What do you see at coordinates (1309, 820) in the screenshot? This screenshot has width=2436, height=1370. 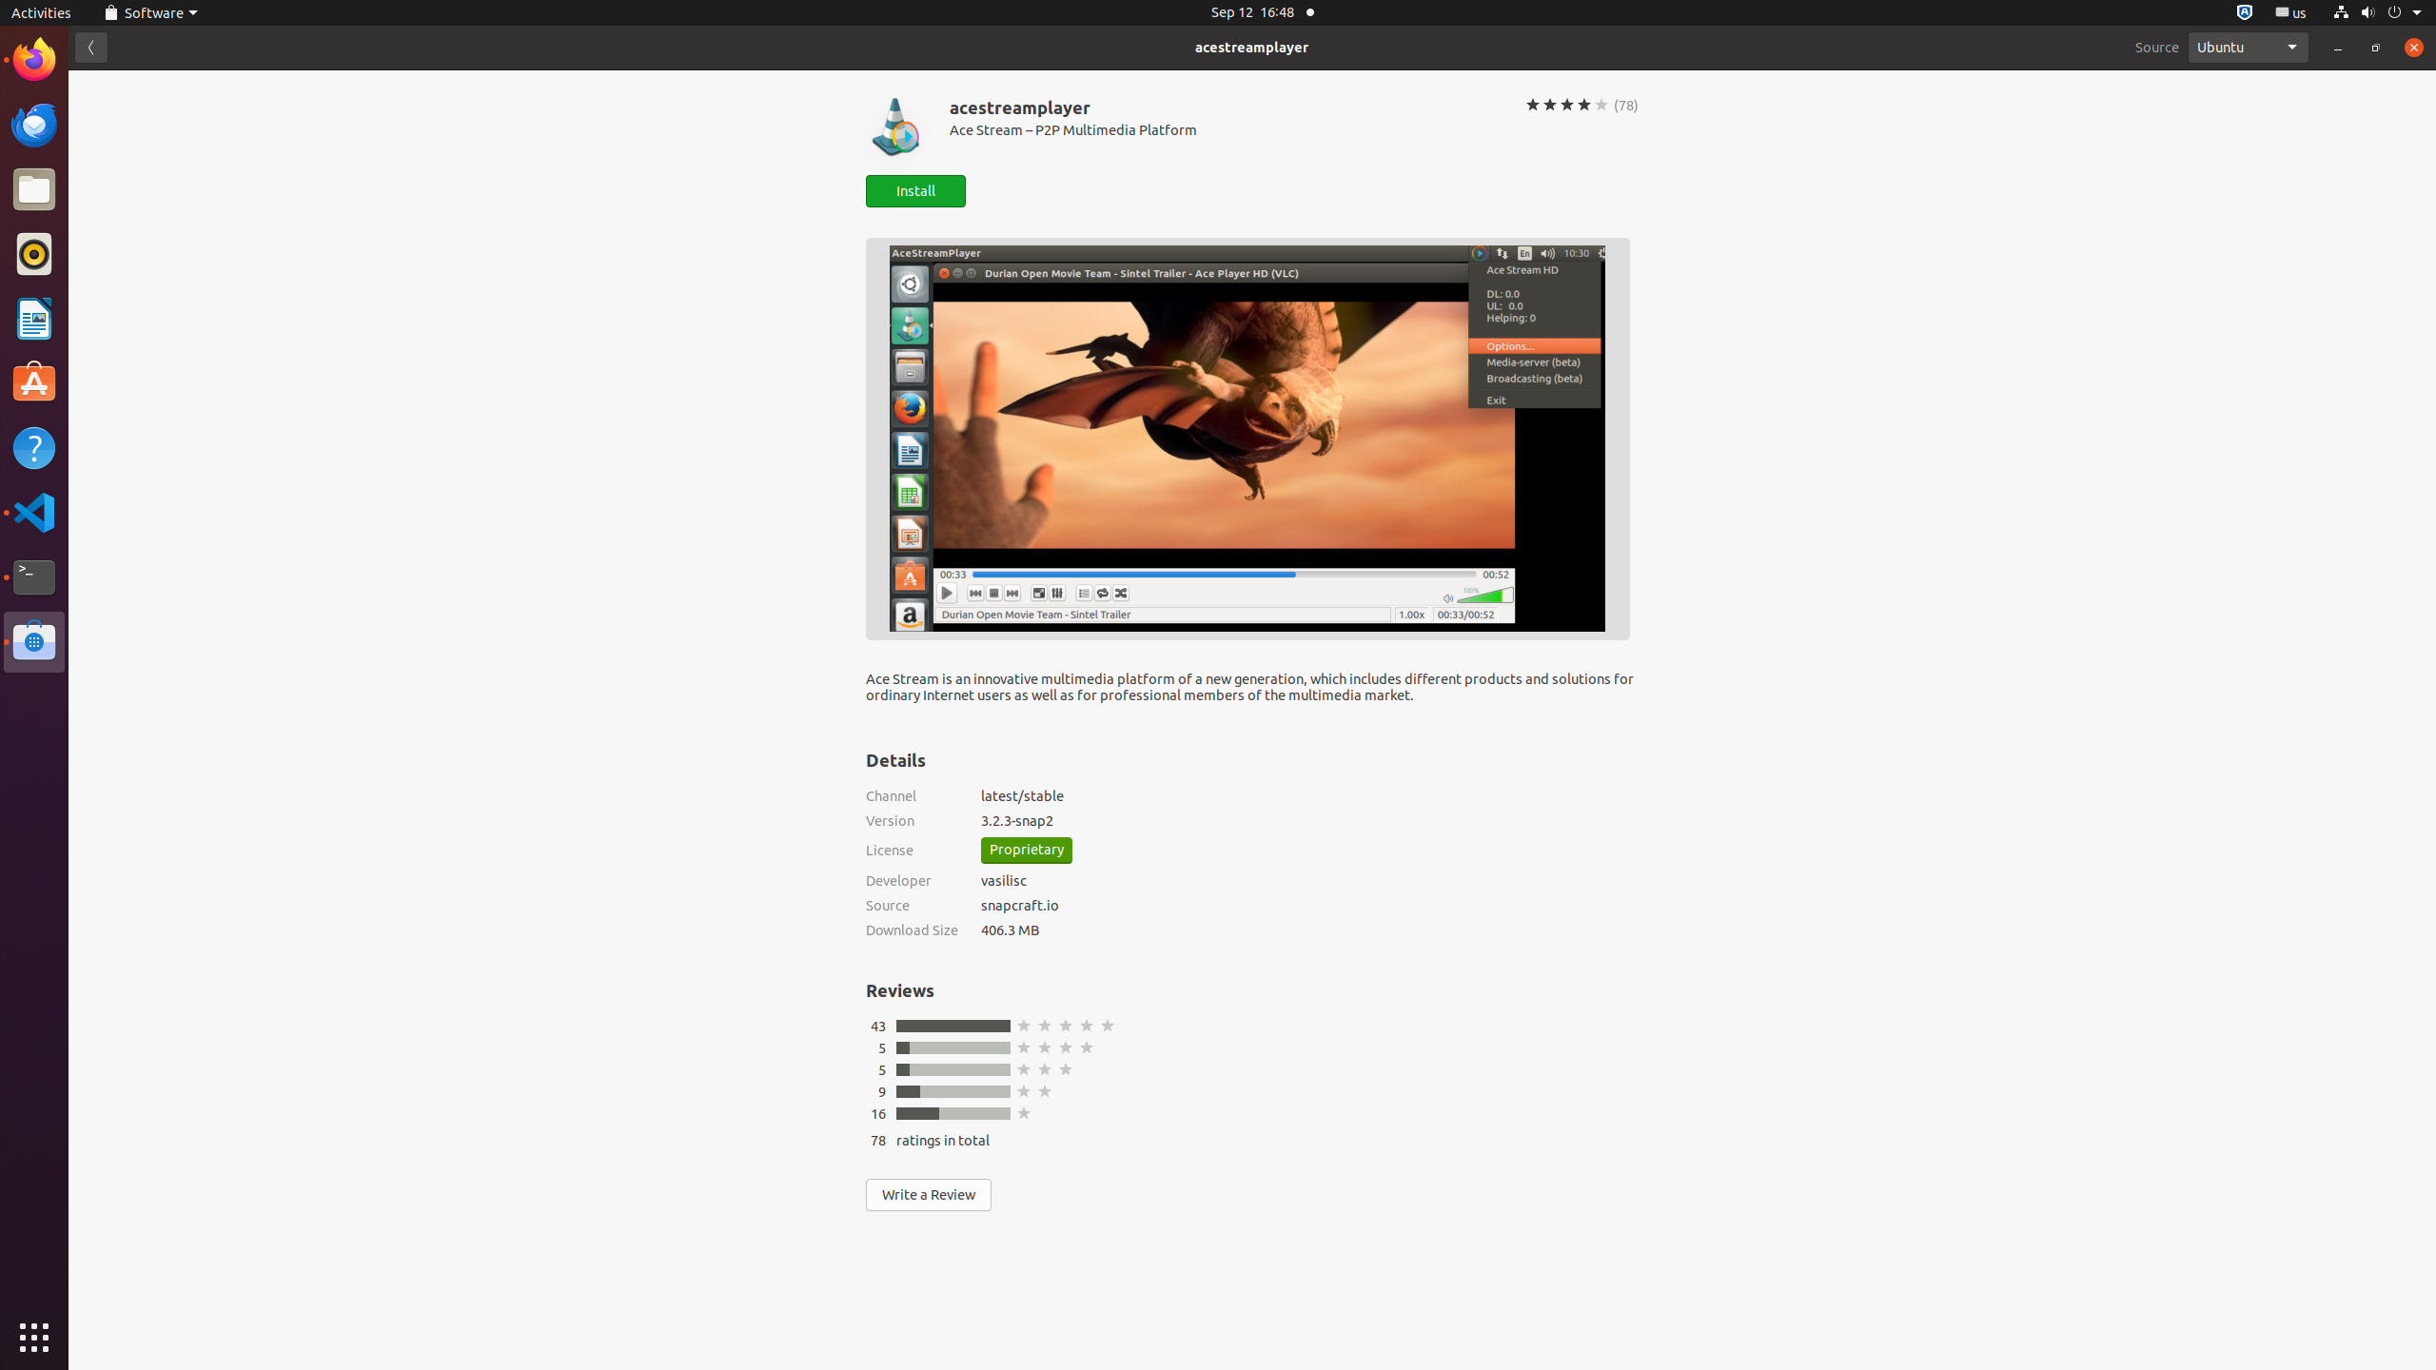 I see `3.2.3-snap2` at bounding box center [1309, 820].